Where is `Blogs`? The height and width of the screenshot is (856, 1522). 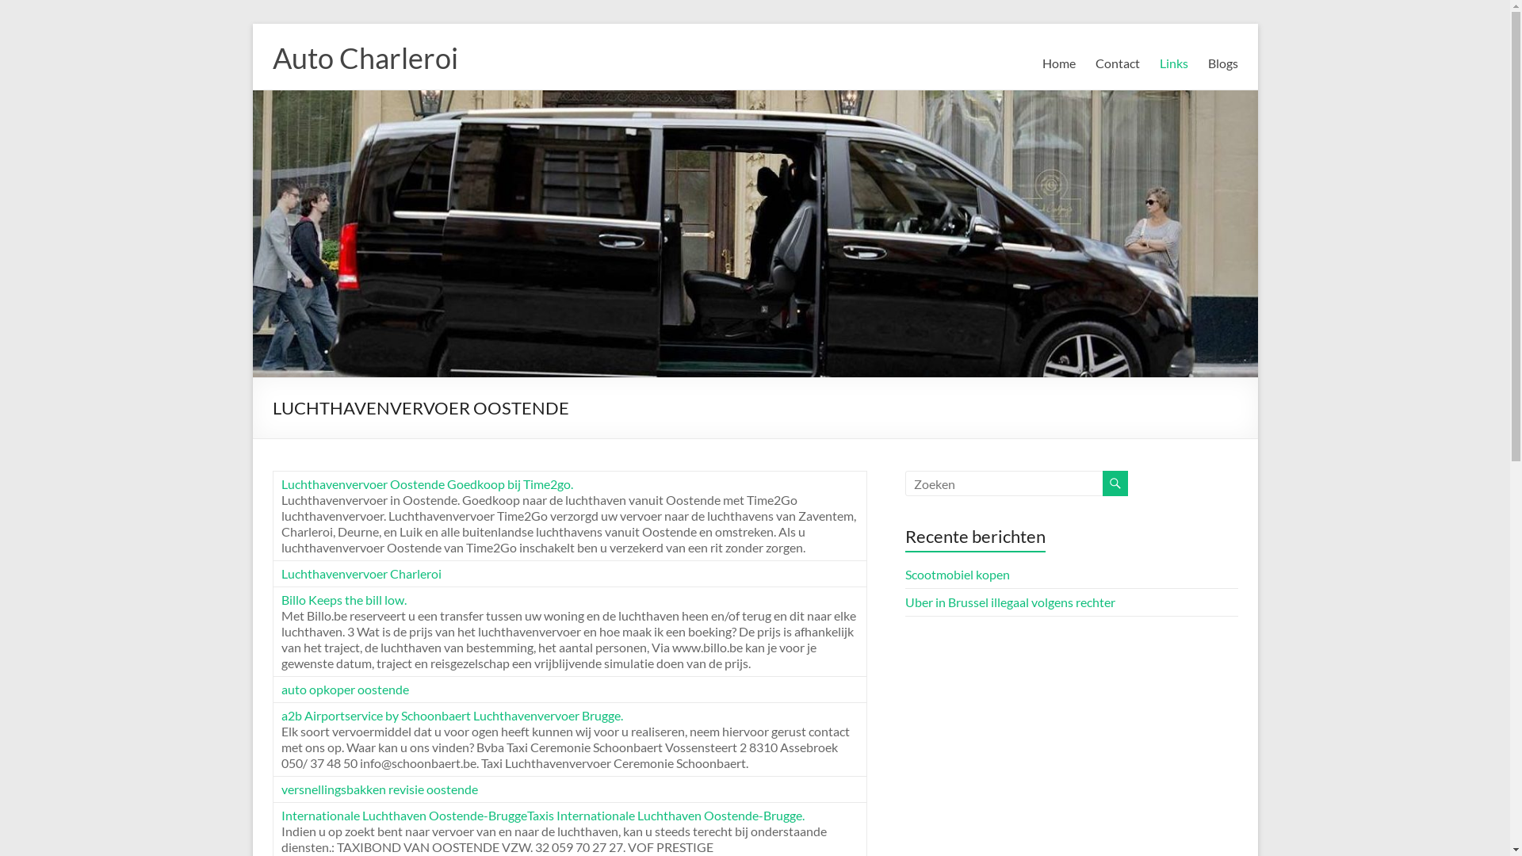
Blogs is located at coordinates (1223, 63).